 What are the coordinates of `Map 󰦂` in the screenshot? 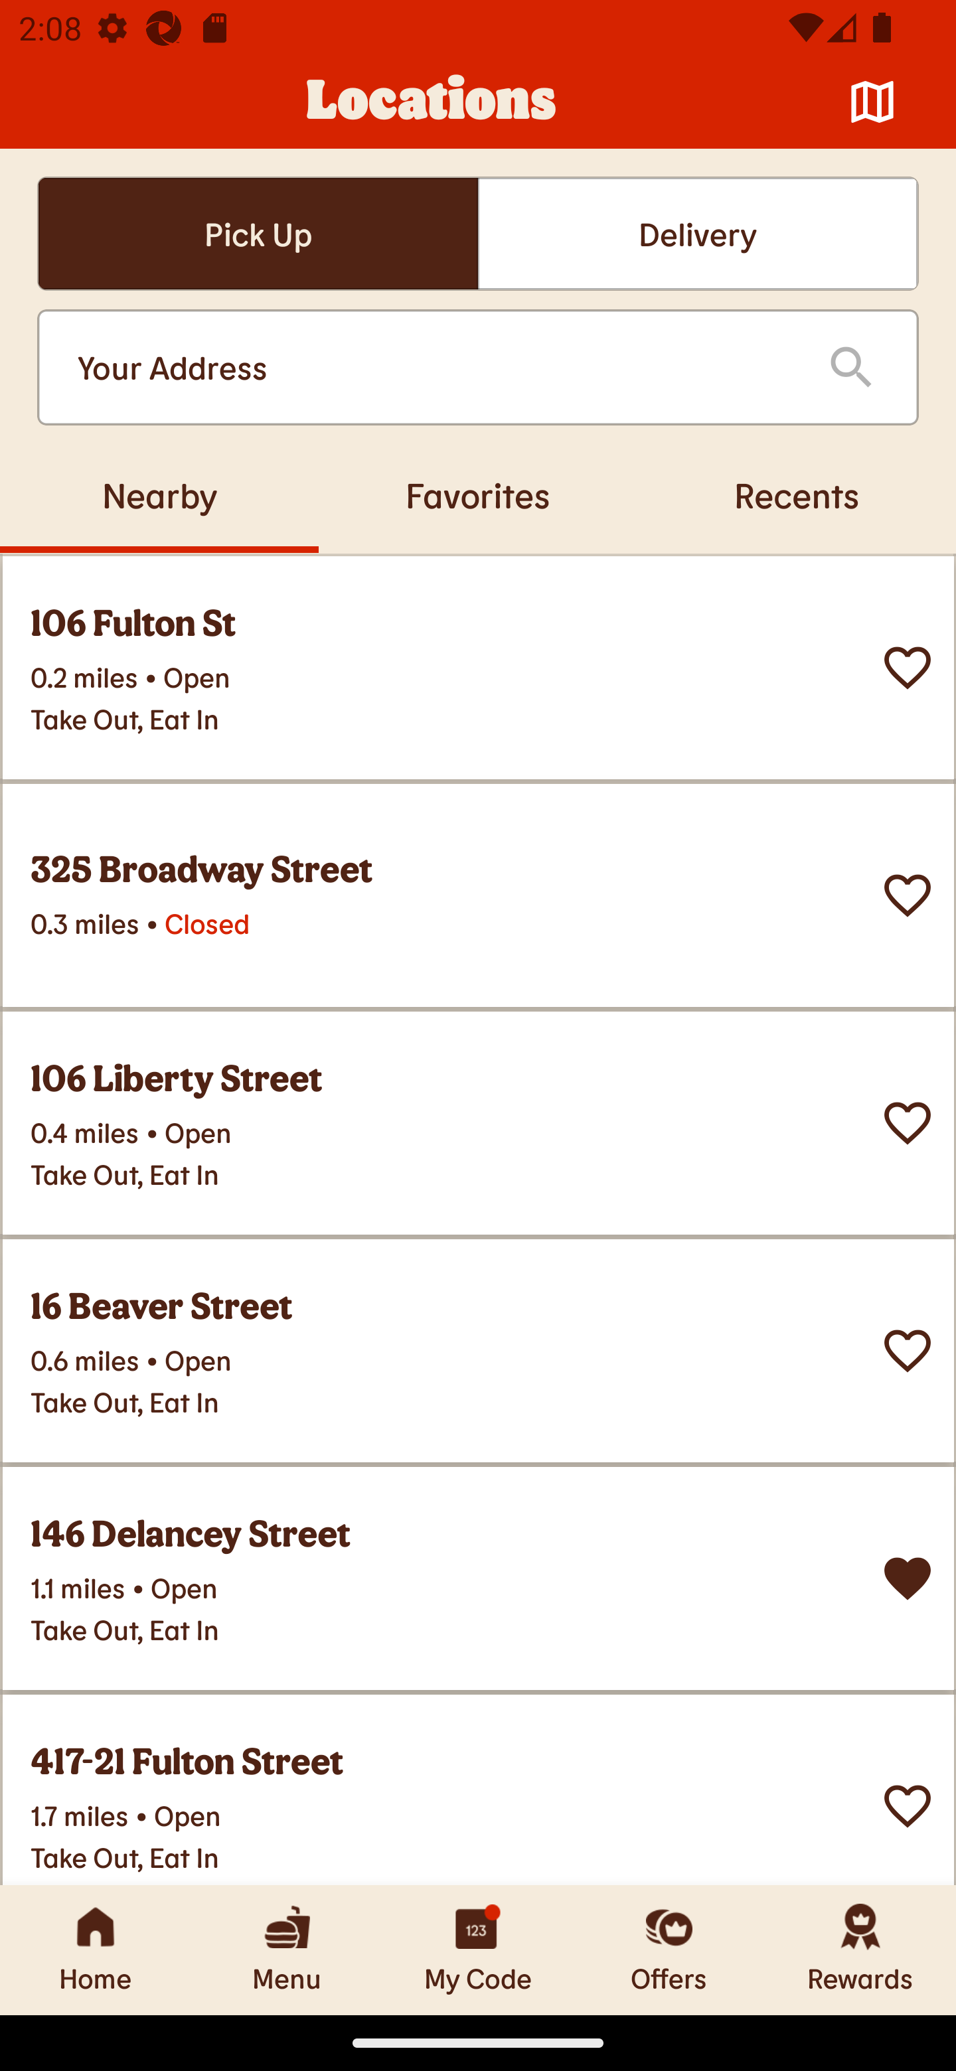 It's located at (872, 102).